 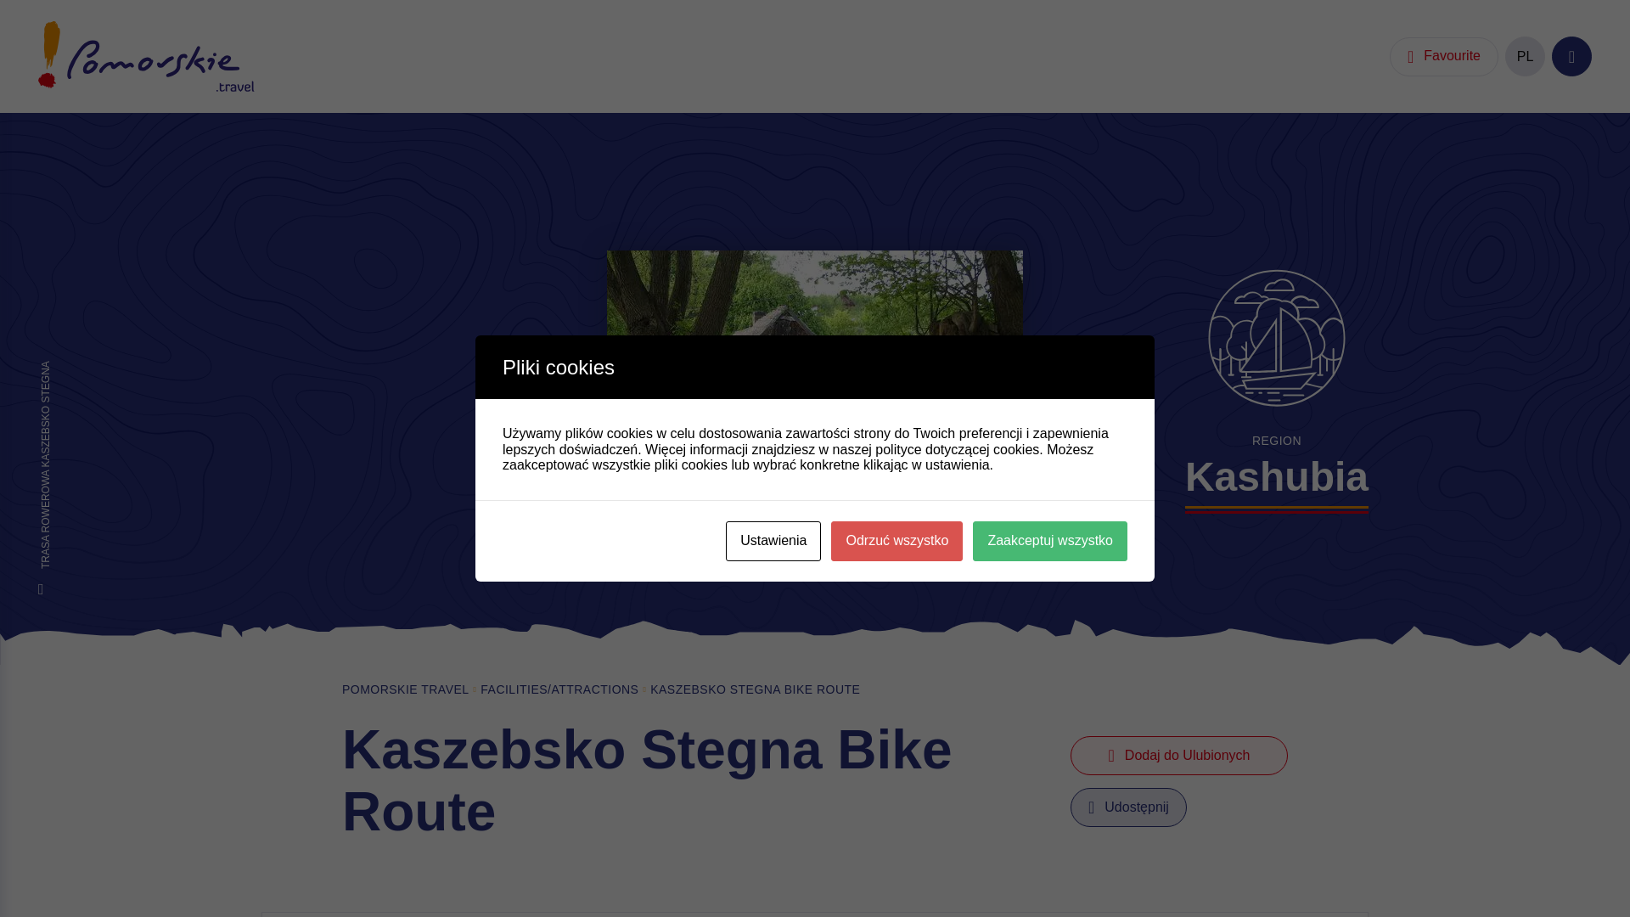 What do you see at coordinates (1525, 56) in the screenshot?
I see `PL` at bounding box center [1525, 56].